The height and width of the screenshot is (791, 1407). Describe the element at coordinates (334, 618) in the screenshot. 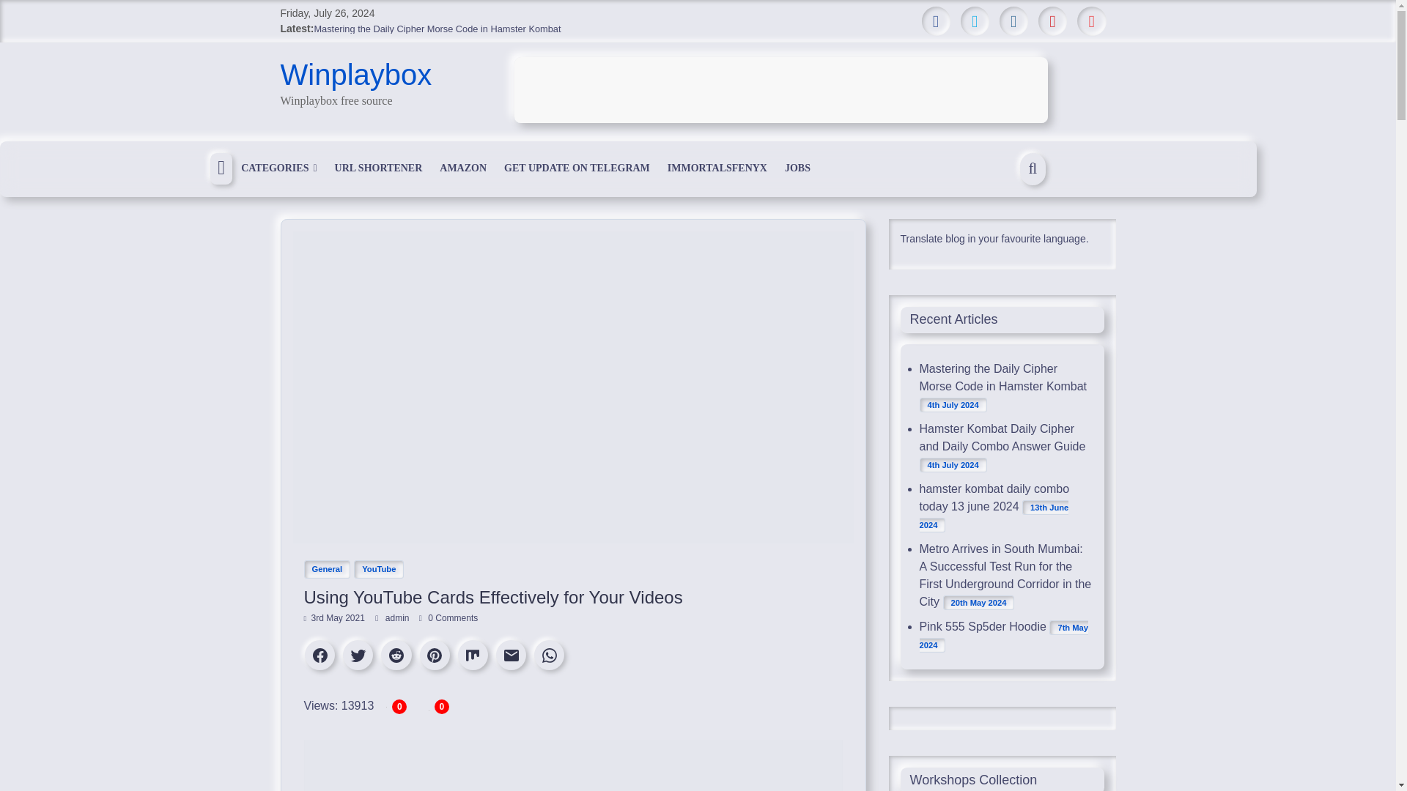

I see `2:24 pm` at that location.